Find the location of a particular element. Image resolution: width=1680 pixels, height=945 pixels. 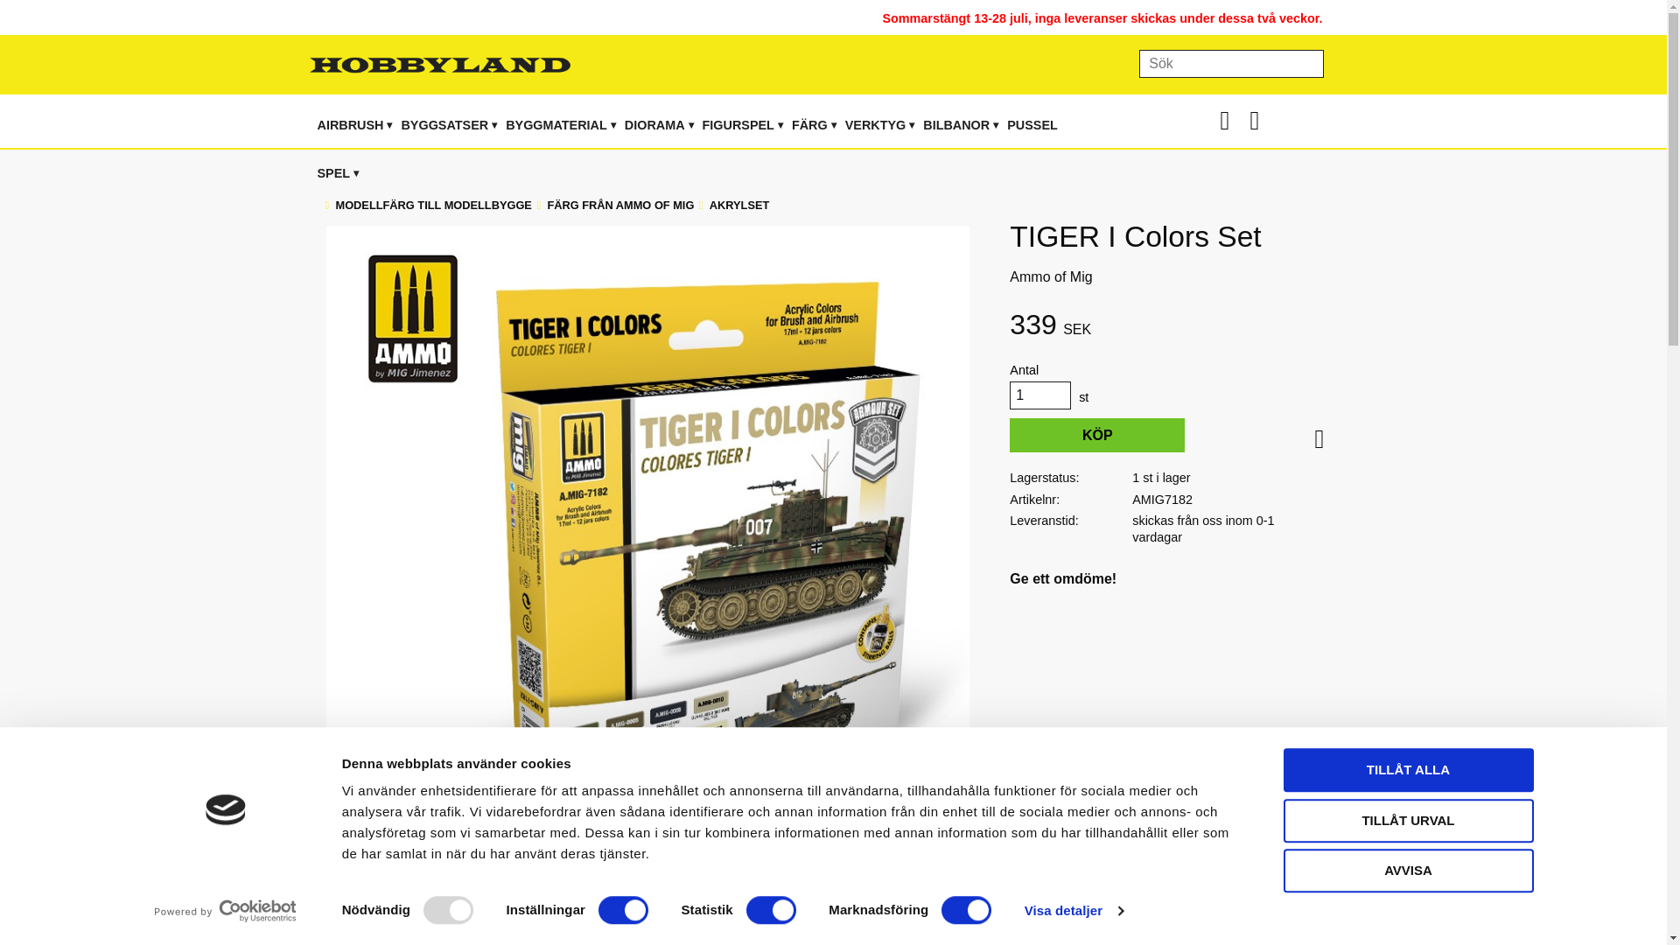

1 is located at coordinates (1039, 395).